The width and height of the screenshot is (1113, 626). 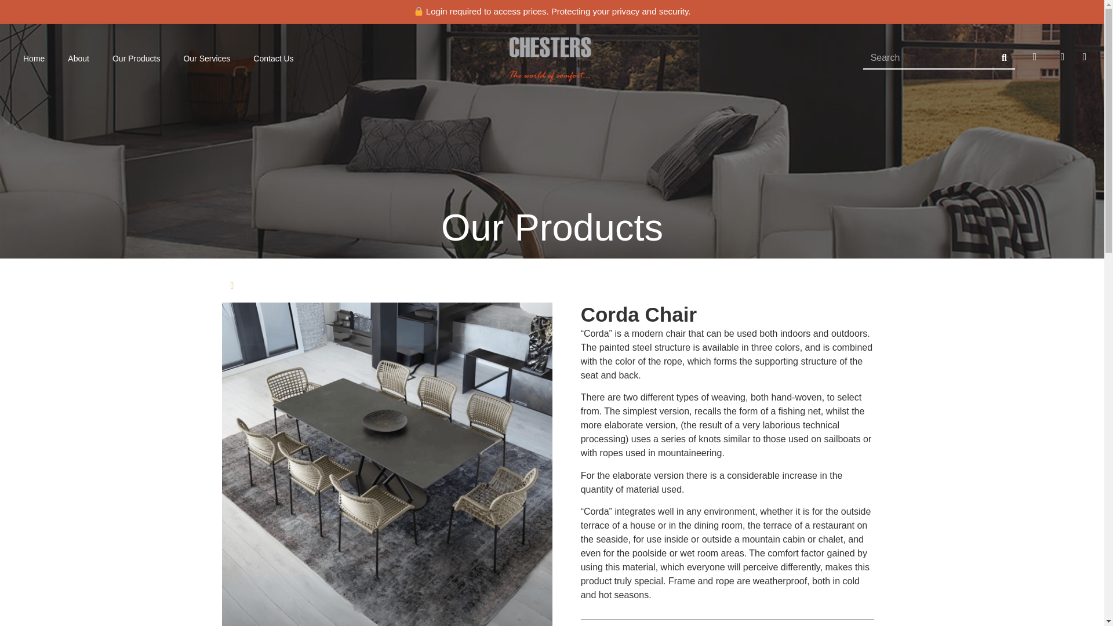 I want to click on Our Services, so click(x=206, y=58).